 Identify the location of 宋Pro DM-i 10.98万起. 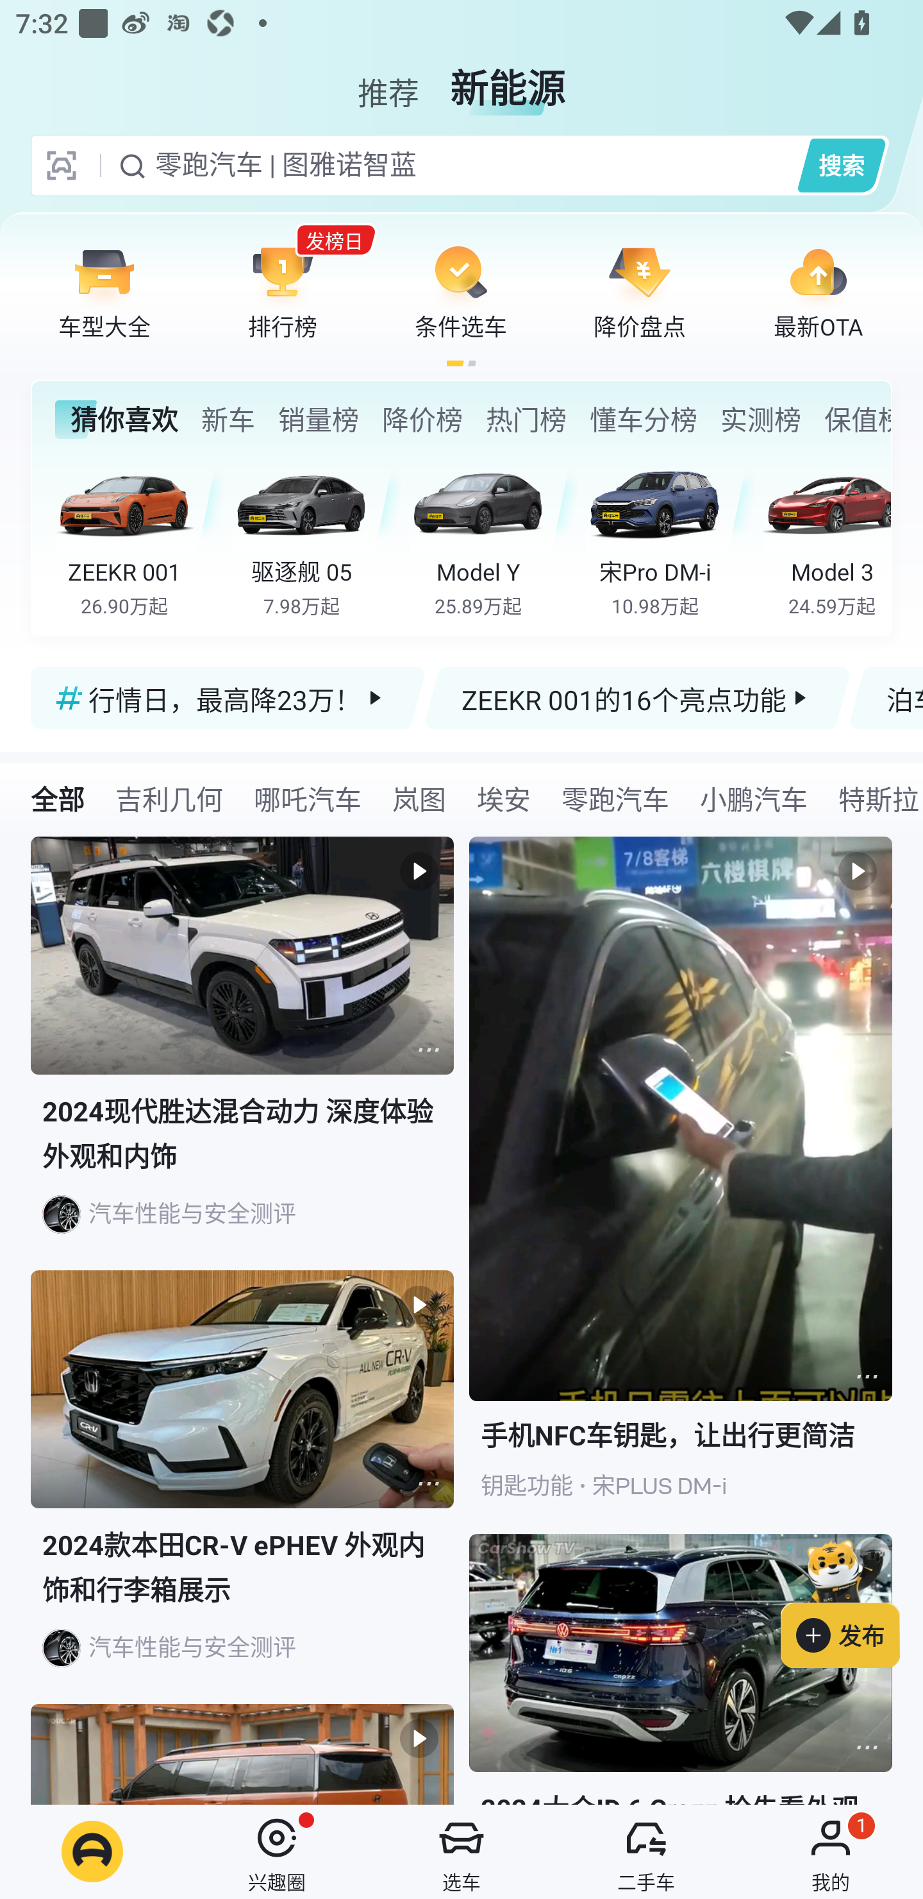
(670, 536).